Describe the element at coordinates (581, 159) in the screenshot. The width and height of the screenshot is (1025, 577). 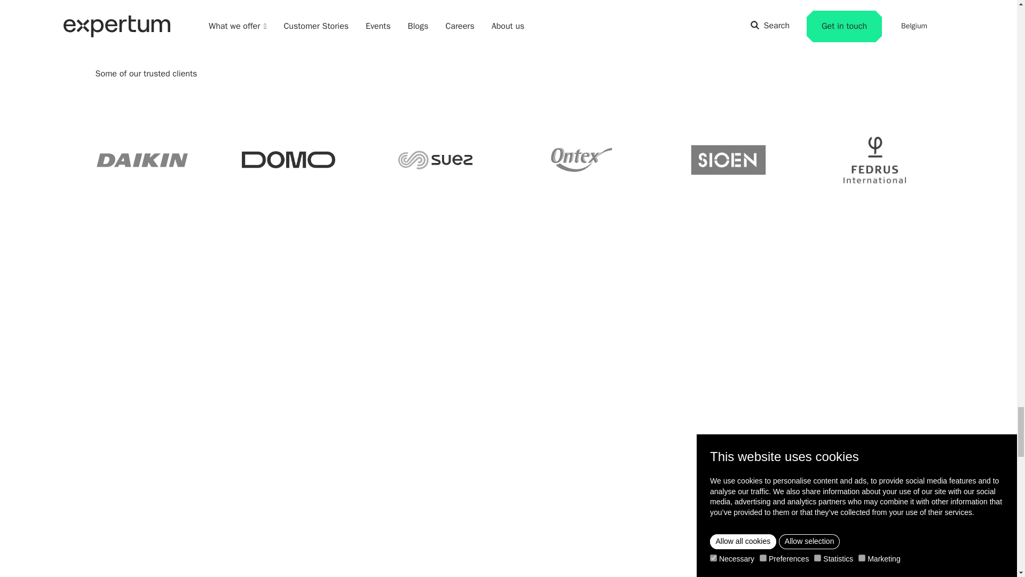
I see `Ontex Logo Boxed` at that location.